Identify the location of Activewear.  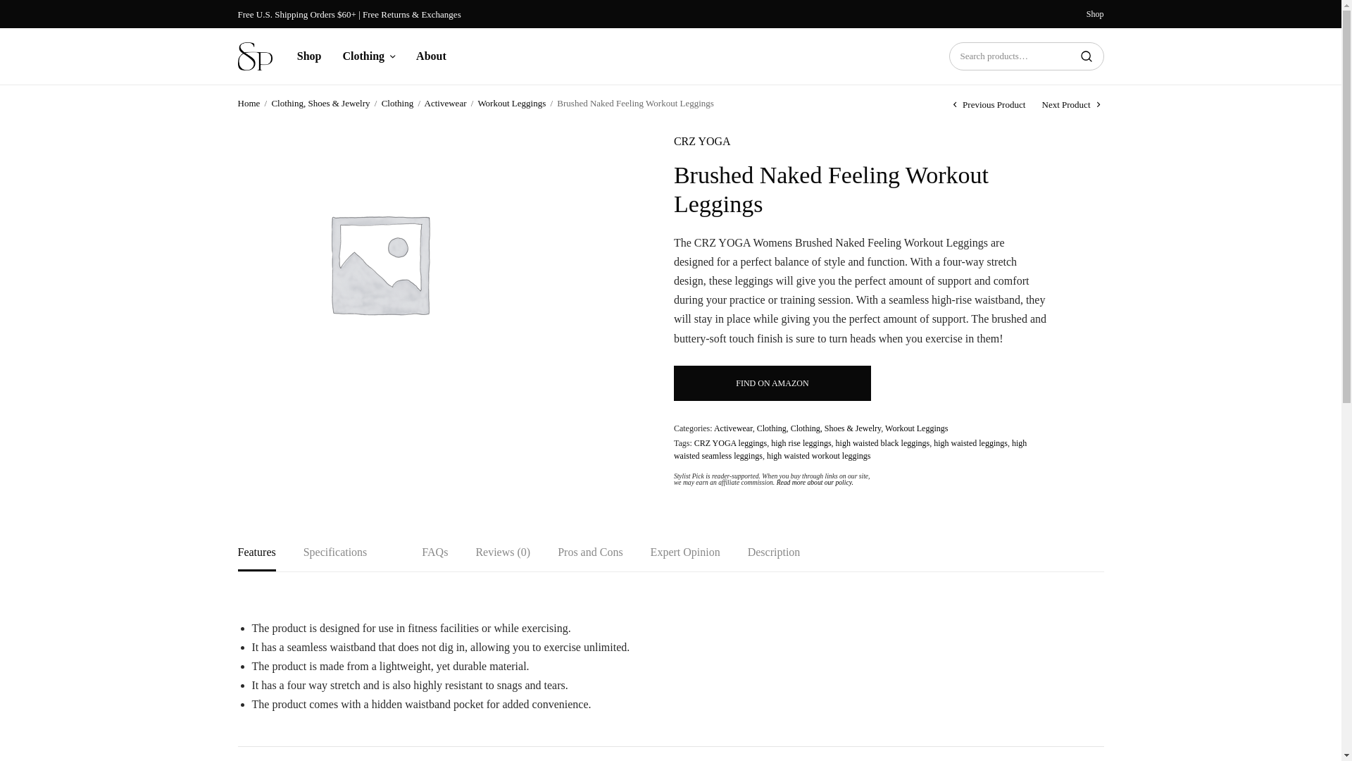
(445, 103).